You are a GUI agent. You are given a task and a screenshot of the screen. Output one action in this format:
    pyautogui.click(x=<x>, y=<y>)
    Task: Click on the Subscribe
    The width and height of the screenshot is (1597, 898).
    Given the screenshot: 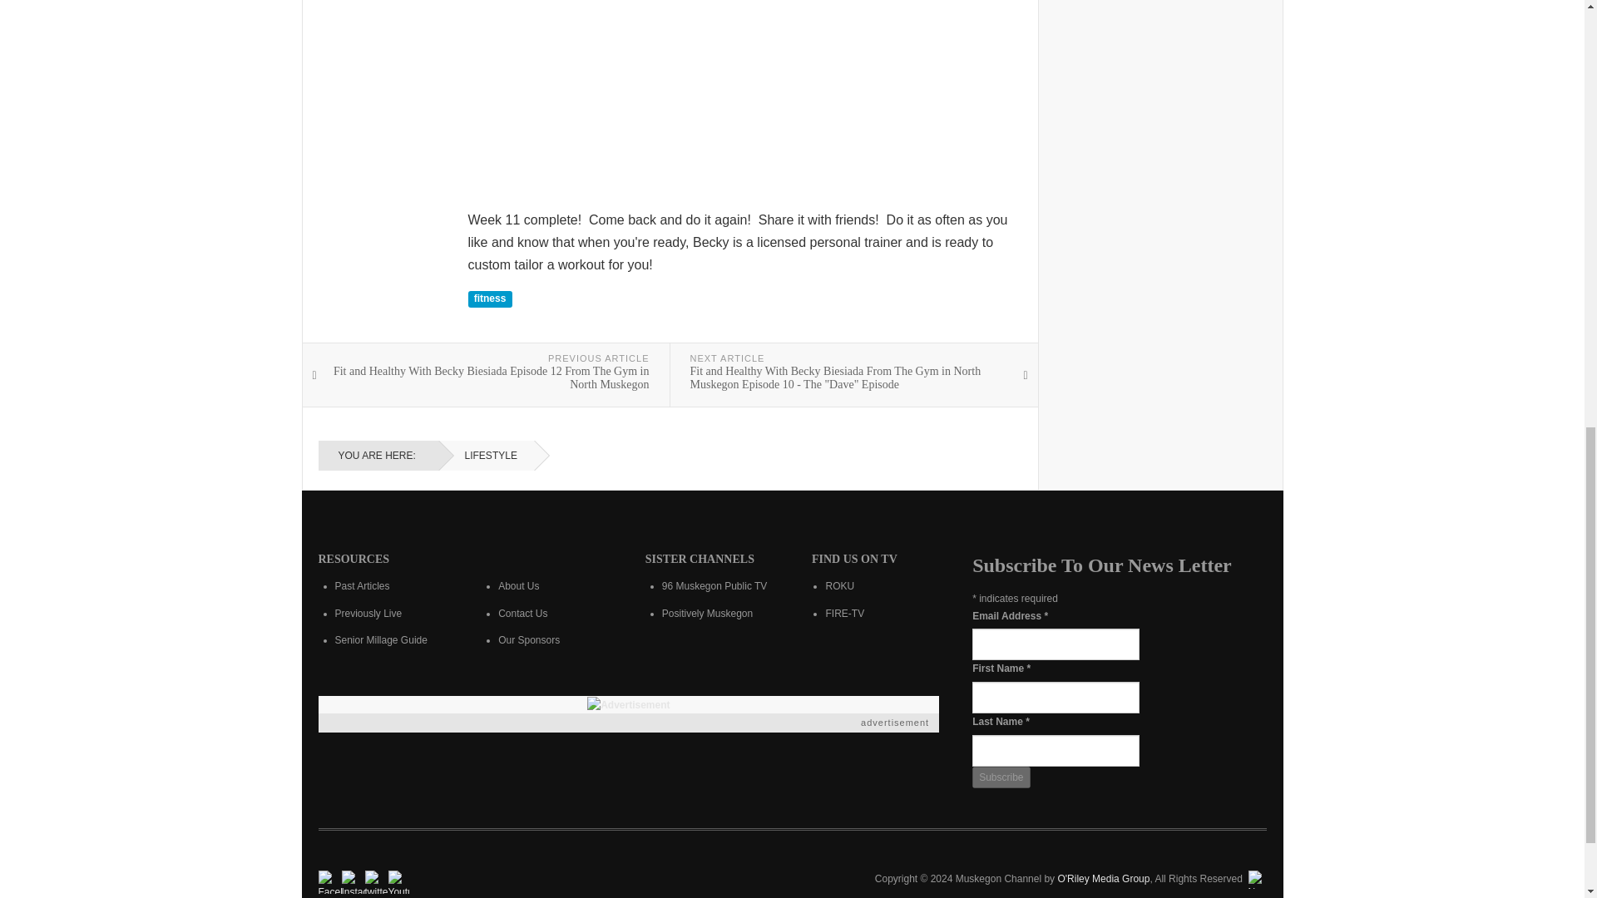 What is the action you would take?
    pyautogui.click(x=1001, y=778)
    